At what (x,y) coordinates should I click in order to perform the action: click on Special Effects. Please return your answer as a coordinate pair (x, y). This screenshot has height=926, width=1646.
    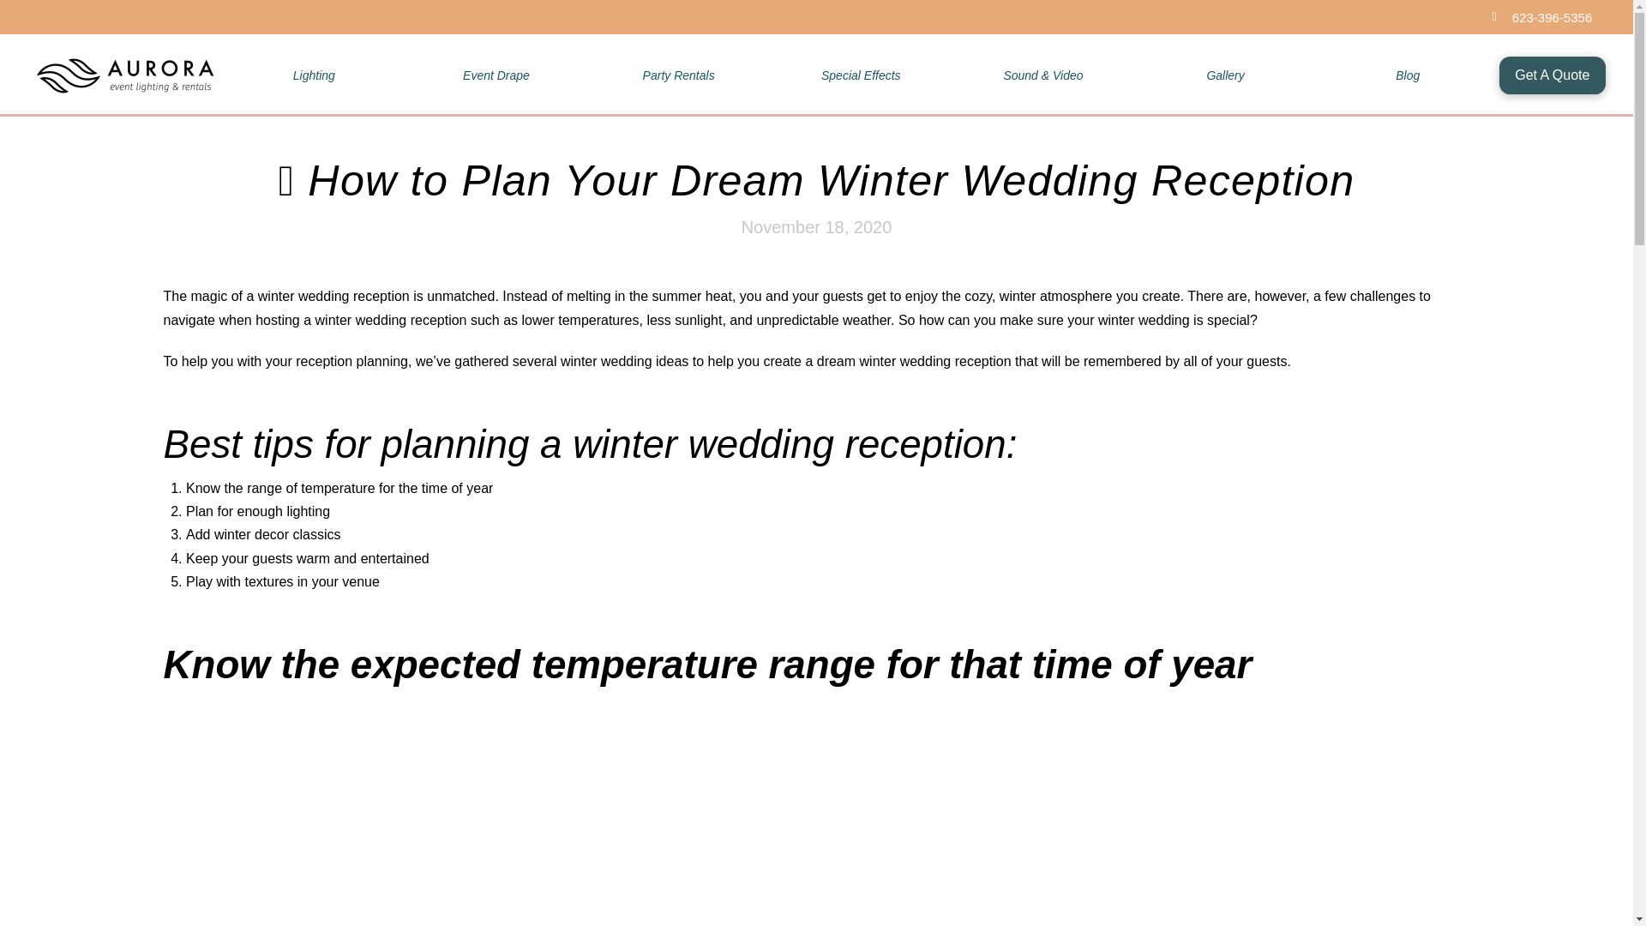
    Looking at the image, I should click on (861, 75).